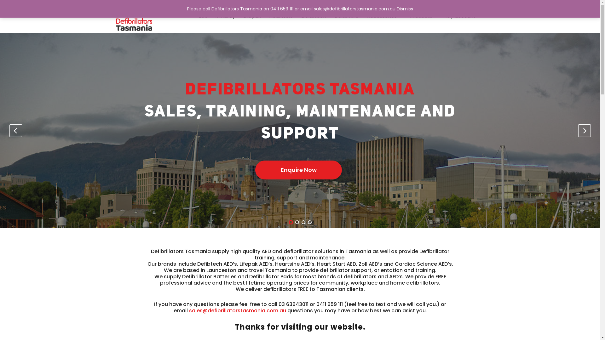  I want to click on Defib Hire, so click(347, 16).